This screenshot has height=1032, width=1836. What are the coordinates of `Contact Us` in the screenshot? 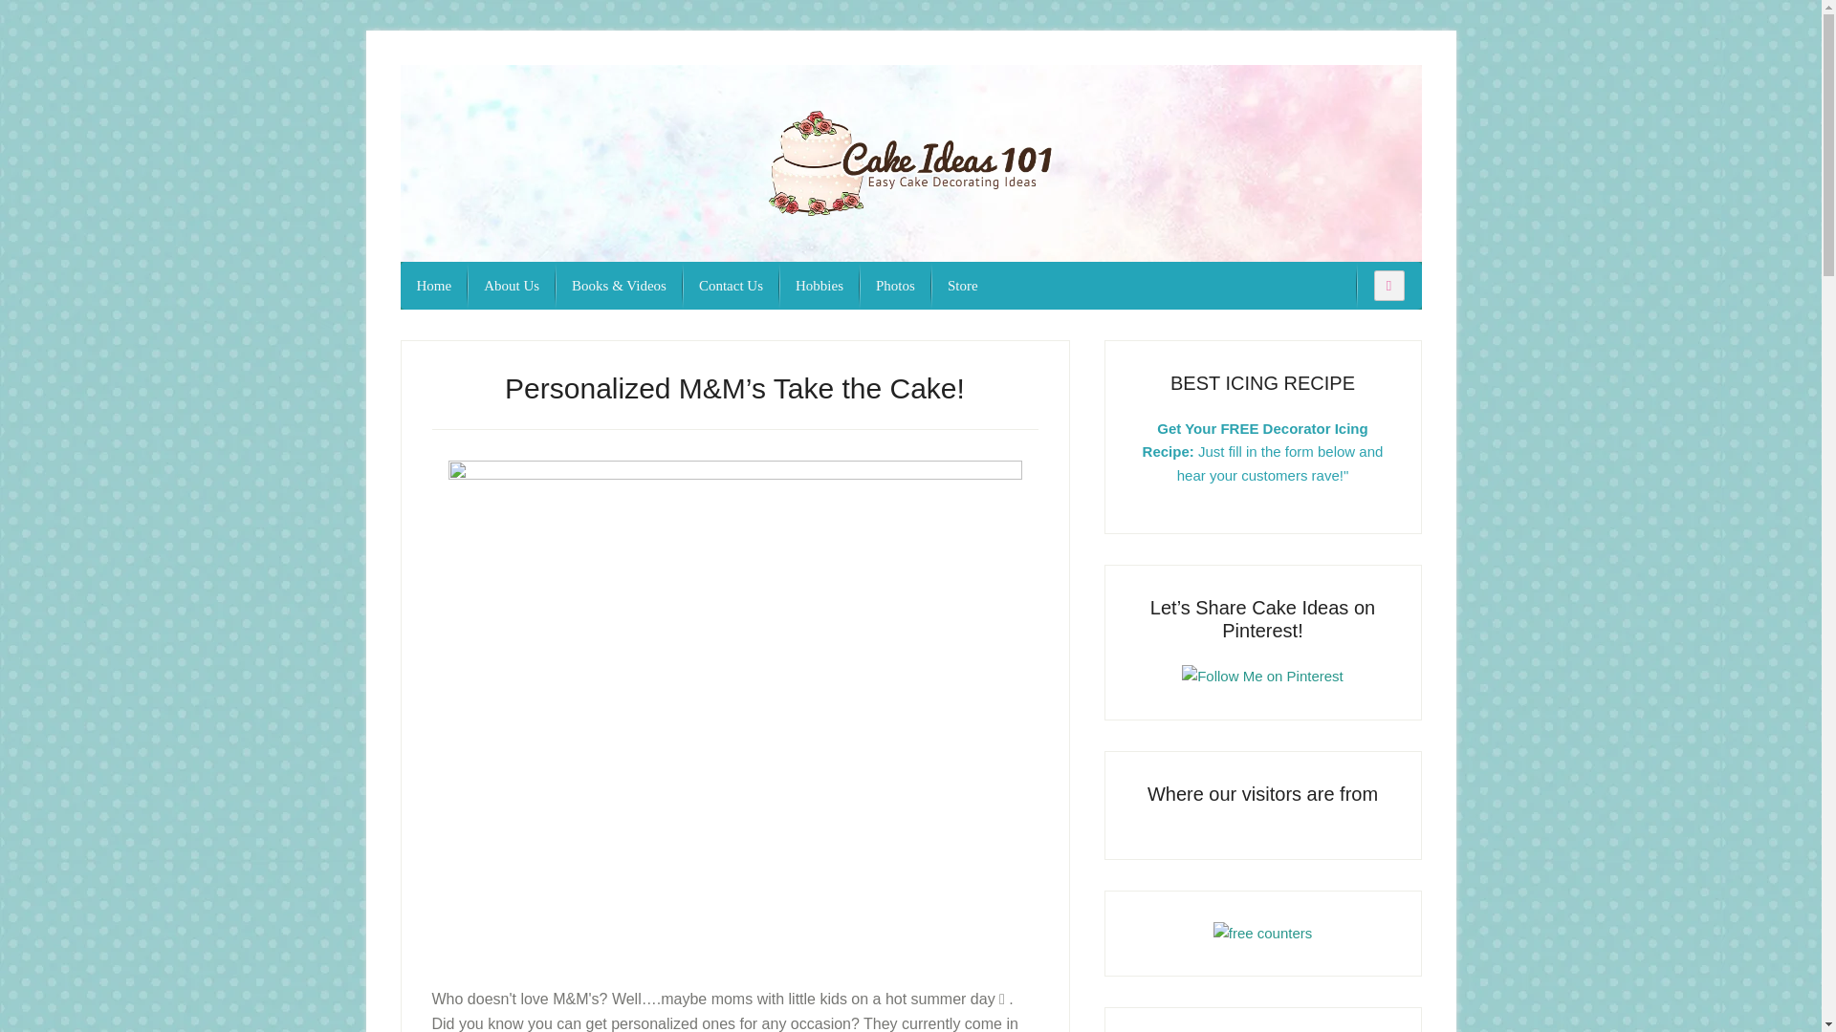 It's located at (731, 286).